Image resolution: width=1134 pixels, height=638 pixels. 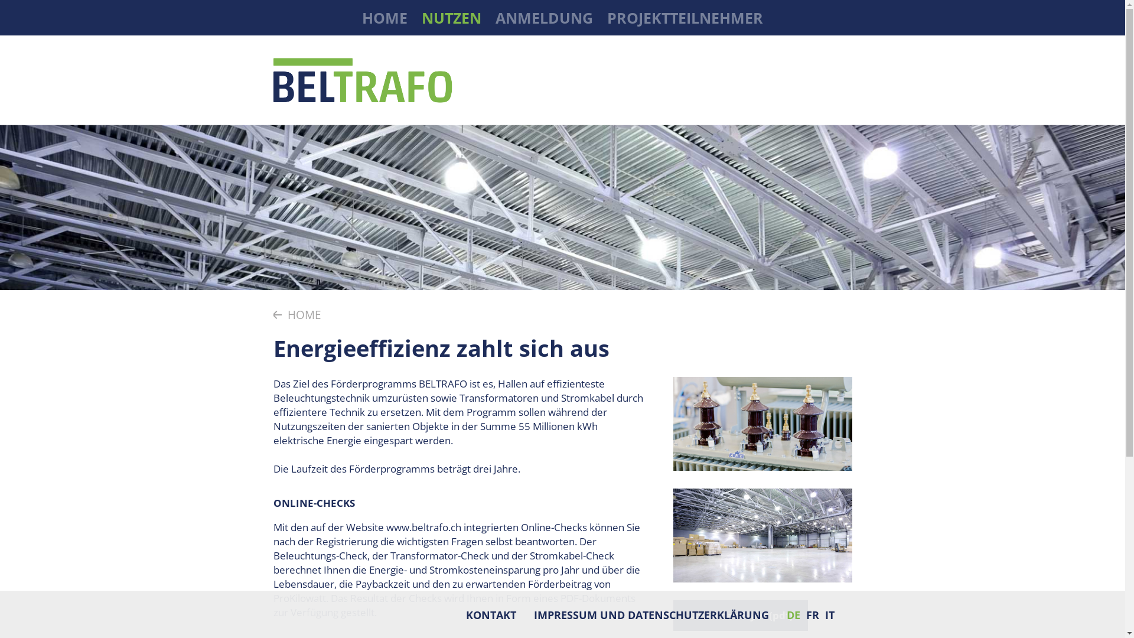 What do you see at coordinates (296, 315) in the screenshot?
I see `HOME` at bounding box center [296, 315].